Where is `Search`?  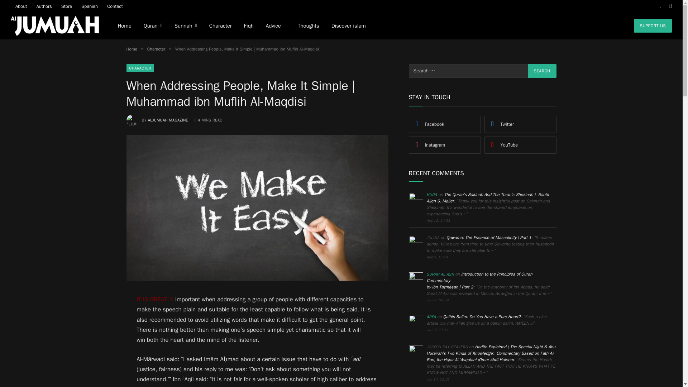
Search is located at coordinates (542, 71).